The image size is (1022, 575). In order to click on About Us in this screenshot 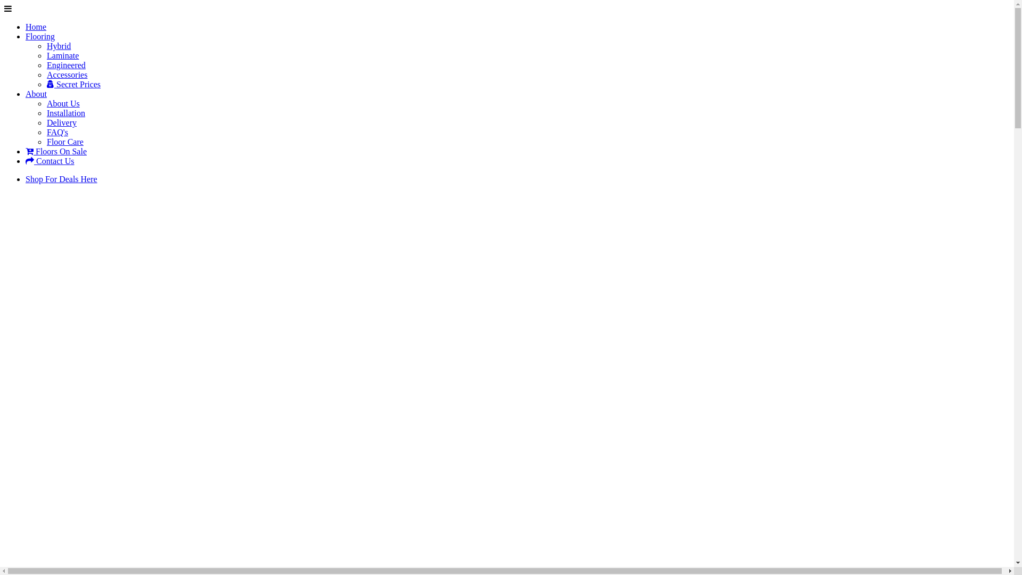, I will do `click(511, 259)`.